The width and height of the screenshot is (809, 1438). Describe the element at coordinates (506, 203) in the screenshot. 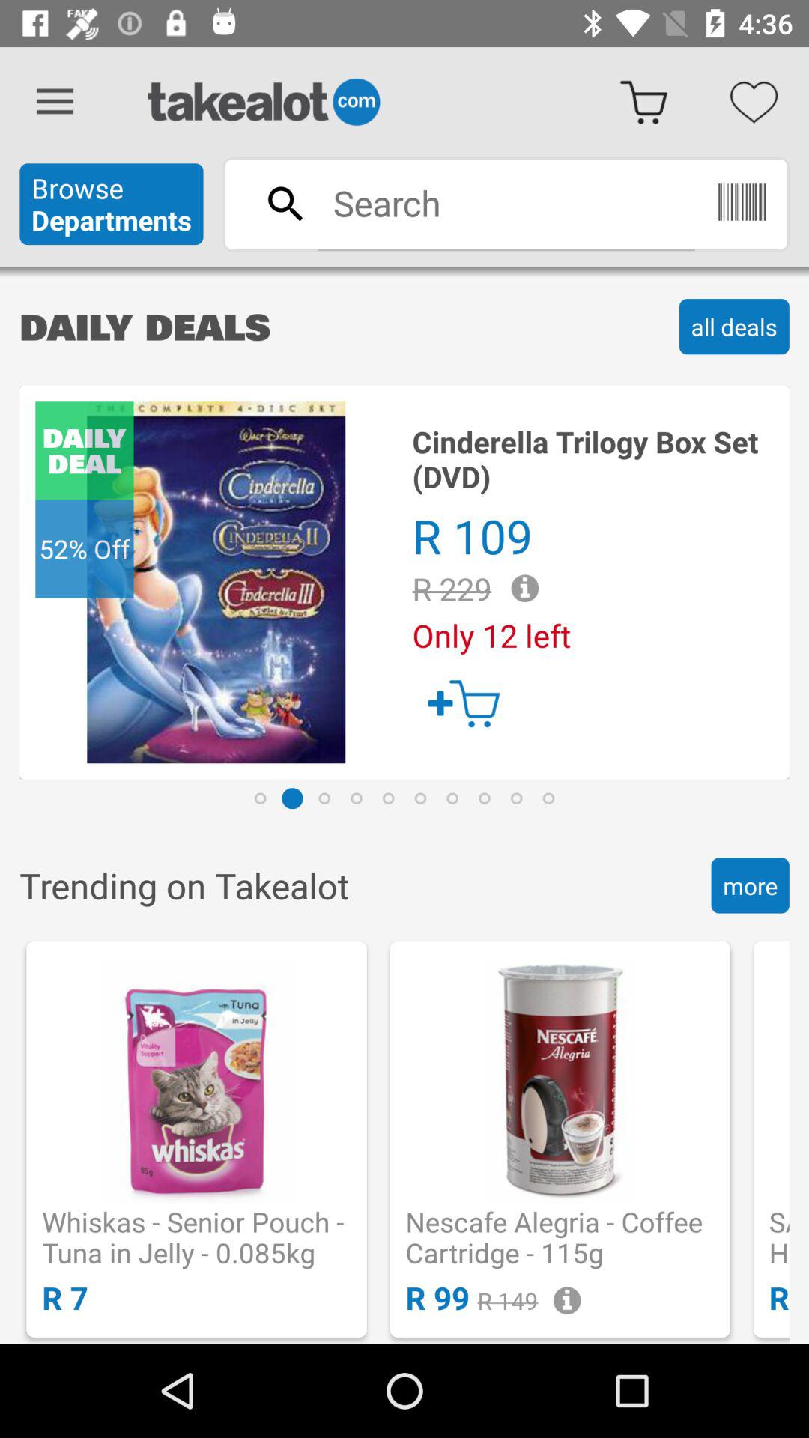

I see `type in search terms` at that location.